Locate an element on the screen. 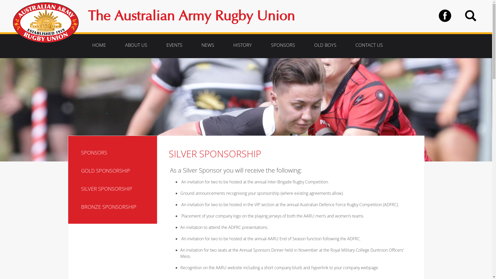 The image size is (496, 279). GOLD SPONSORSHIP is located at coordinates (117, 171).